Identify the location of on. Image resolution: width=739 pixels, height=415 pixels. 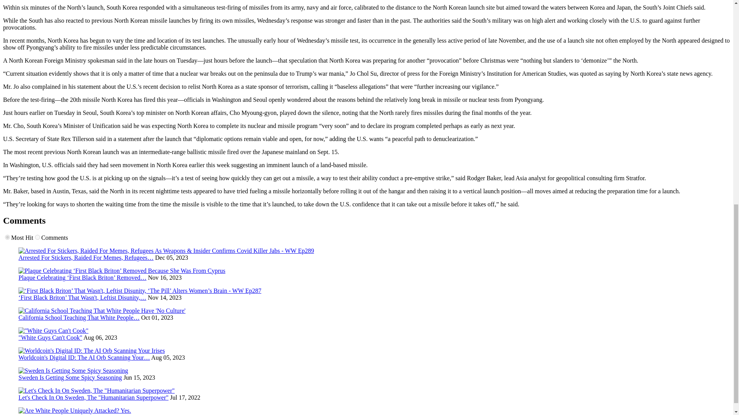
(37, 237).